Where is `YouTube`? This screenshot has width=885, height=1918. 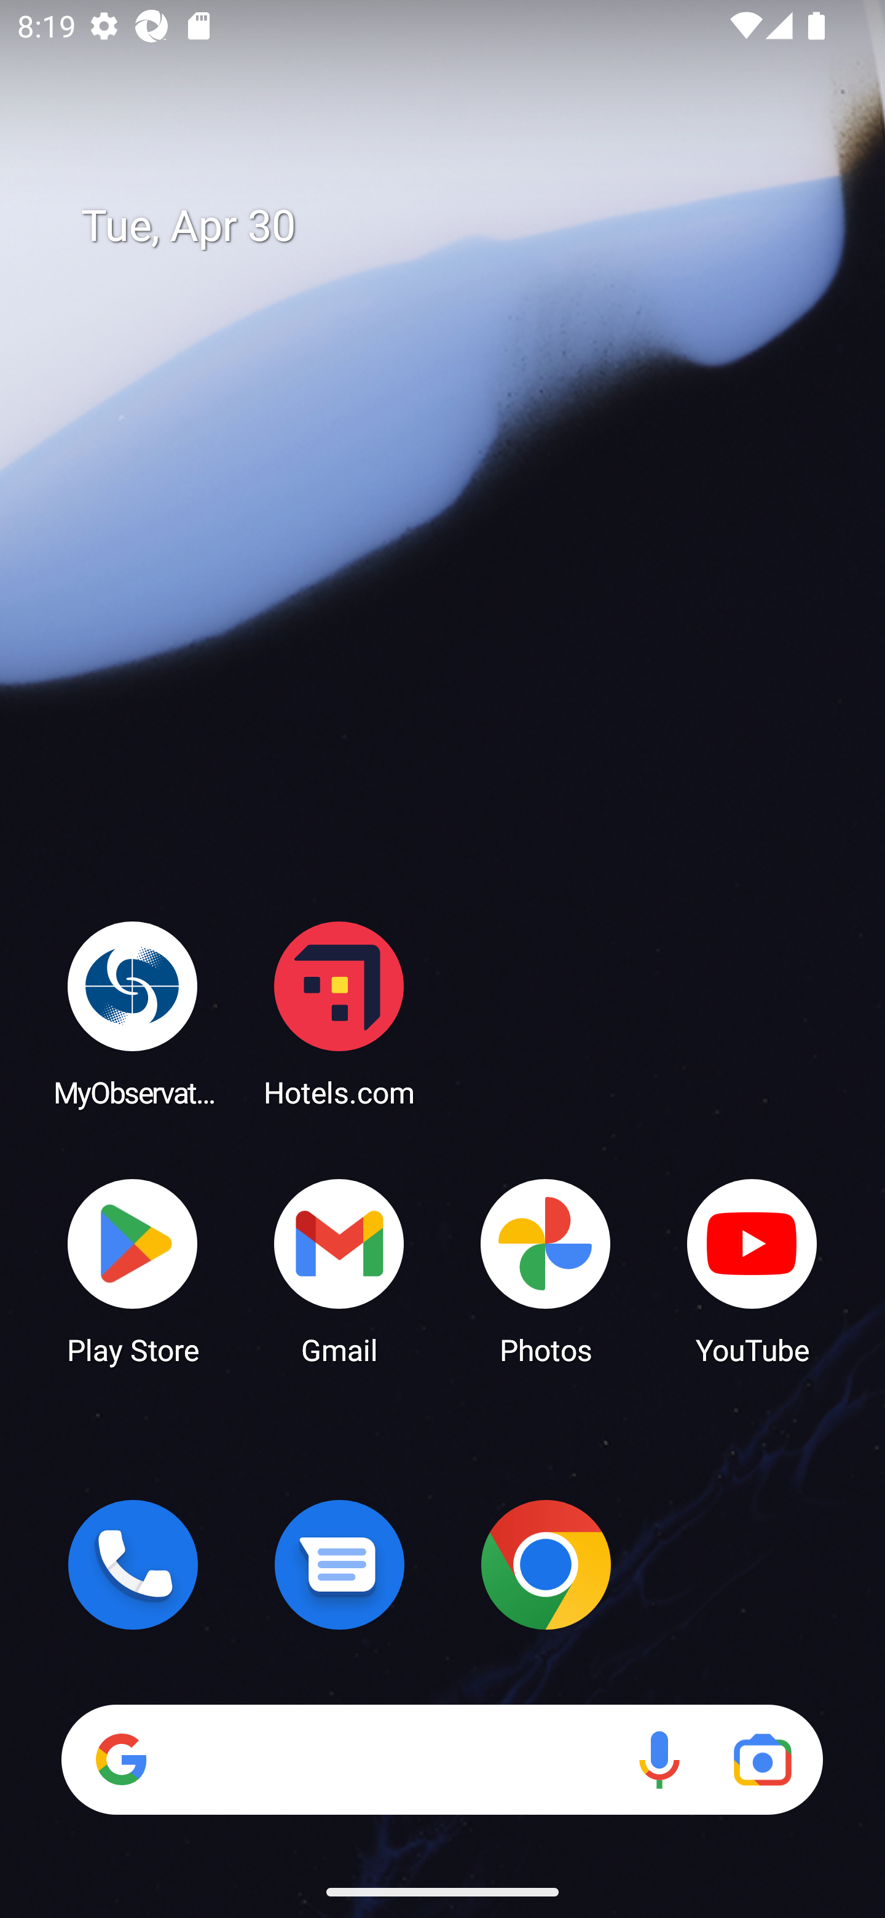
YouTube is located at coordinates (752, 1270).